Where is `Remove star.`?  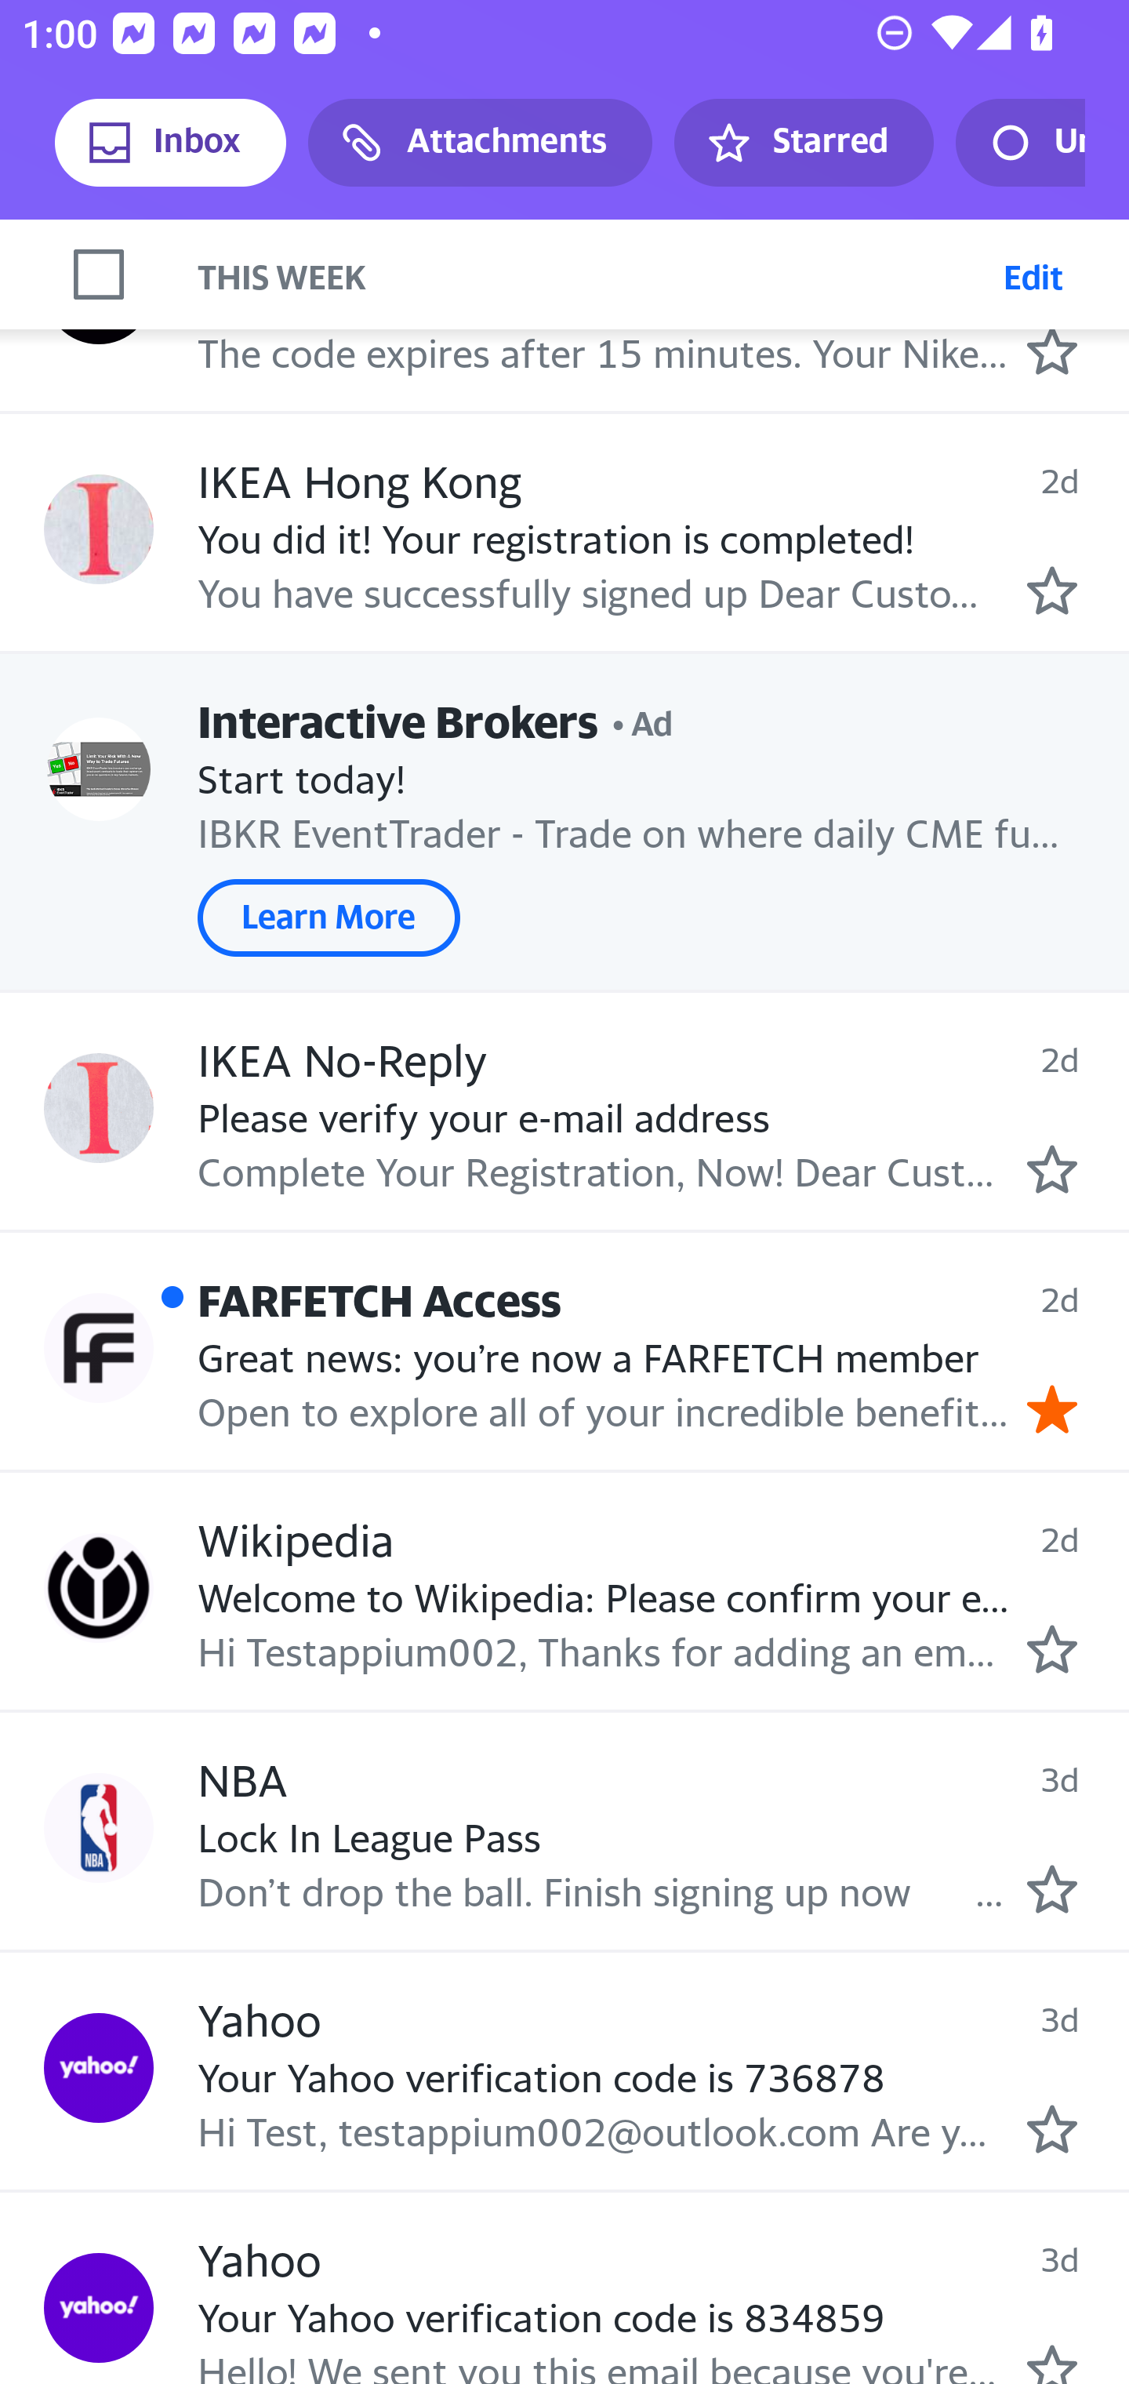 Remove star. is located at coordinates (1052, 1410).